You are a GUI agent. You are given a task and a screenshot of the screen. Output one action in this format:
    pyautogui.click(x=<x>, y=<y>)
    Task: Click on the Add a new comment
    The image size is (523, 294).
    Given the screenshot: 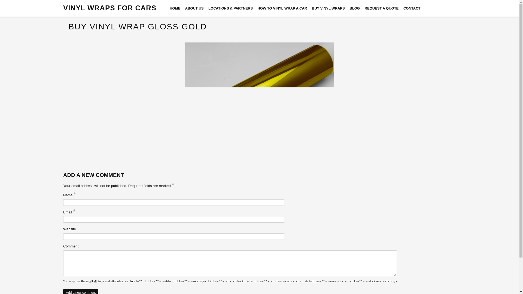 What is the action you would take?
    pyautogui.click(x=81, y=291)
    